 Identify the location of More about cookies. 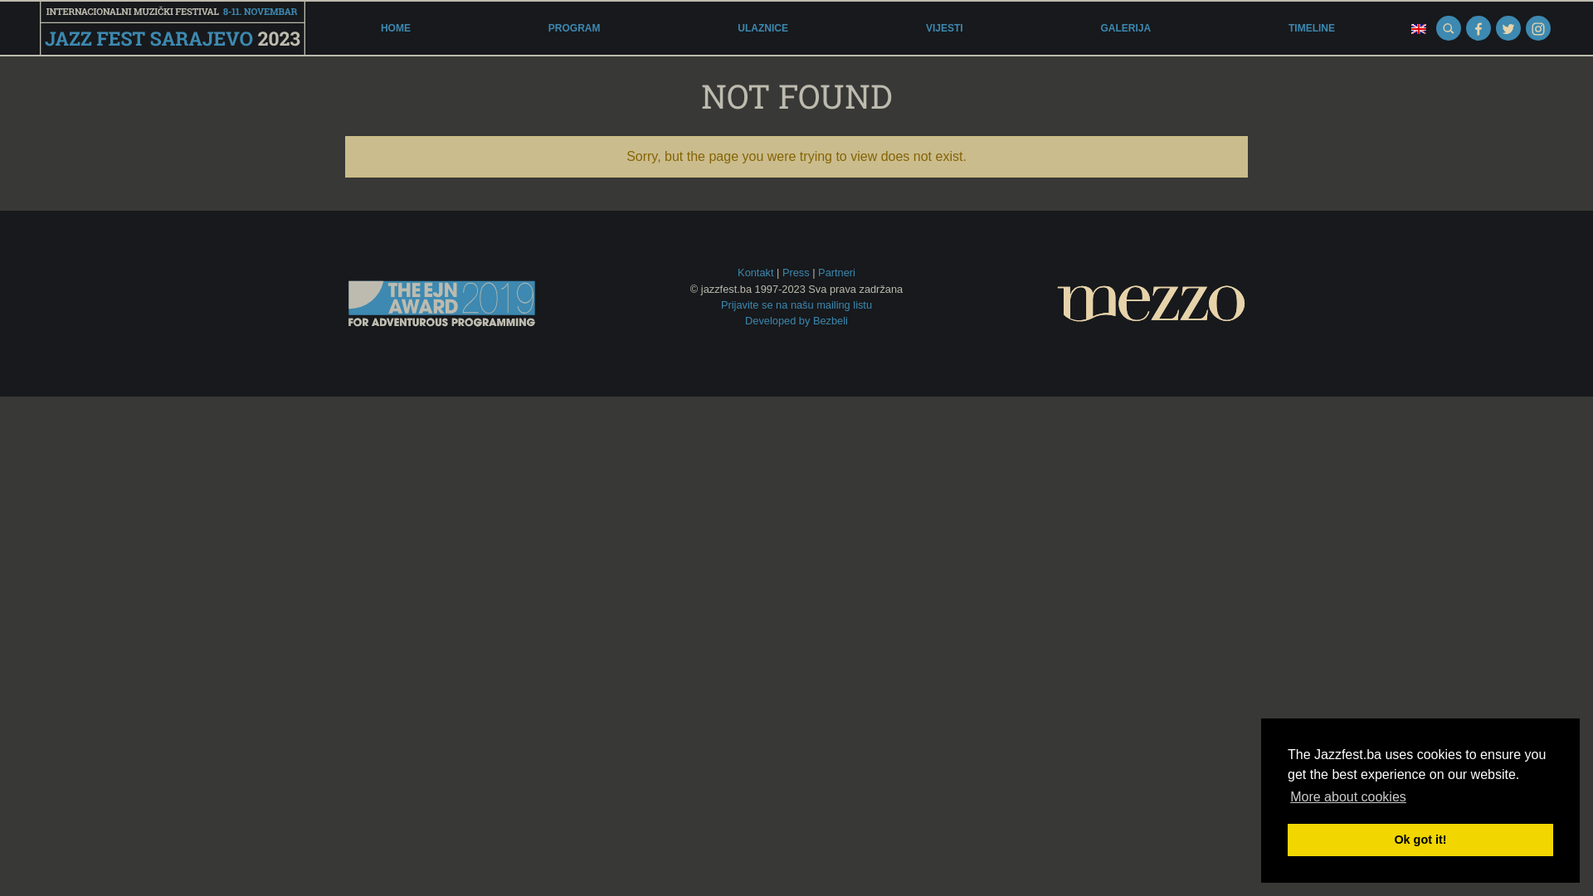
(1348, 797).